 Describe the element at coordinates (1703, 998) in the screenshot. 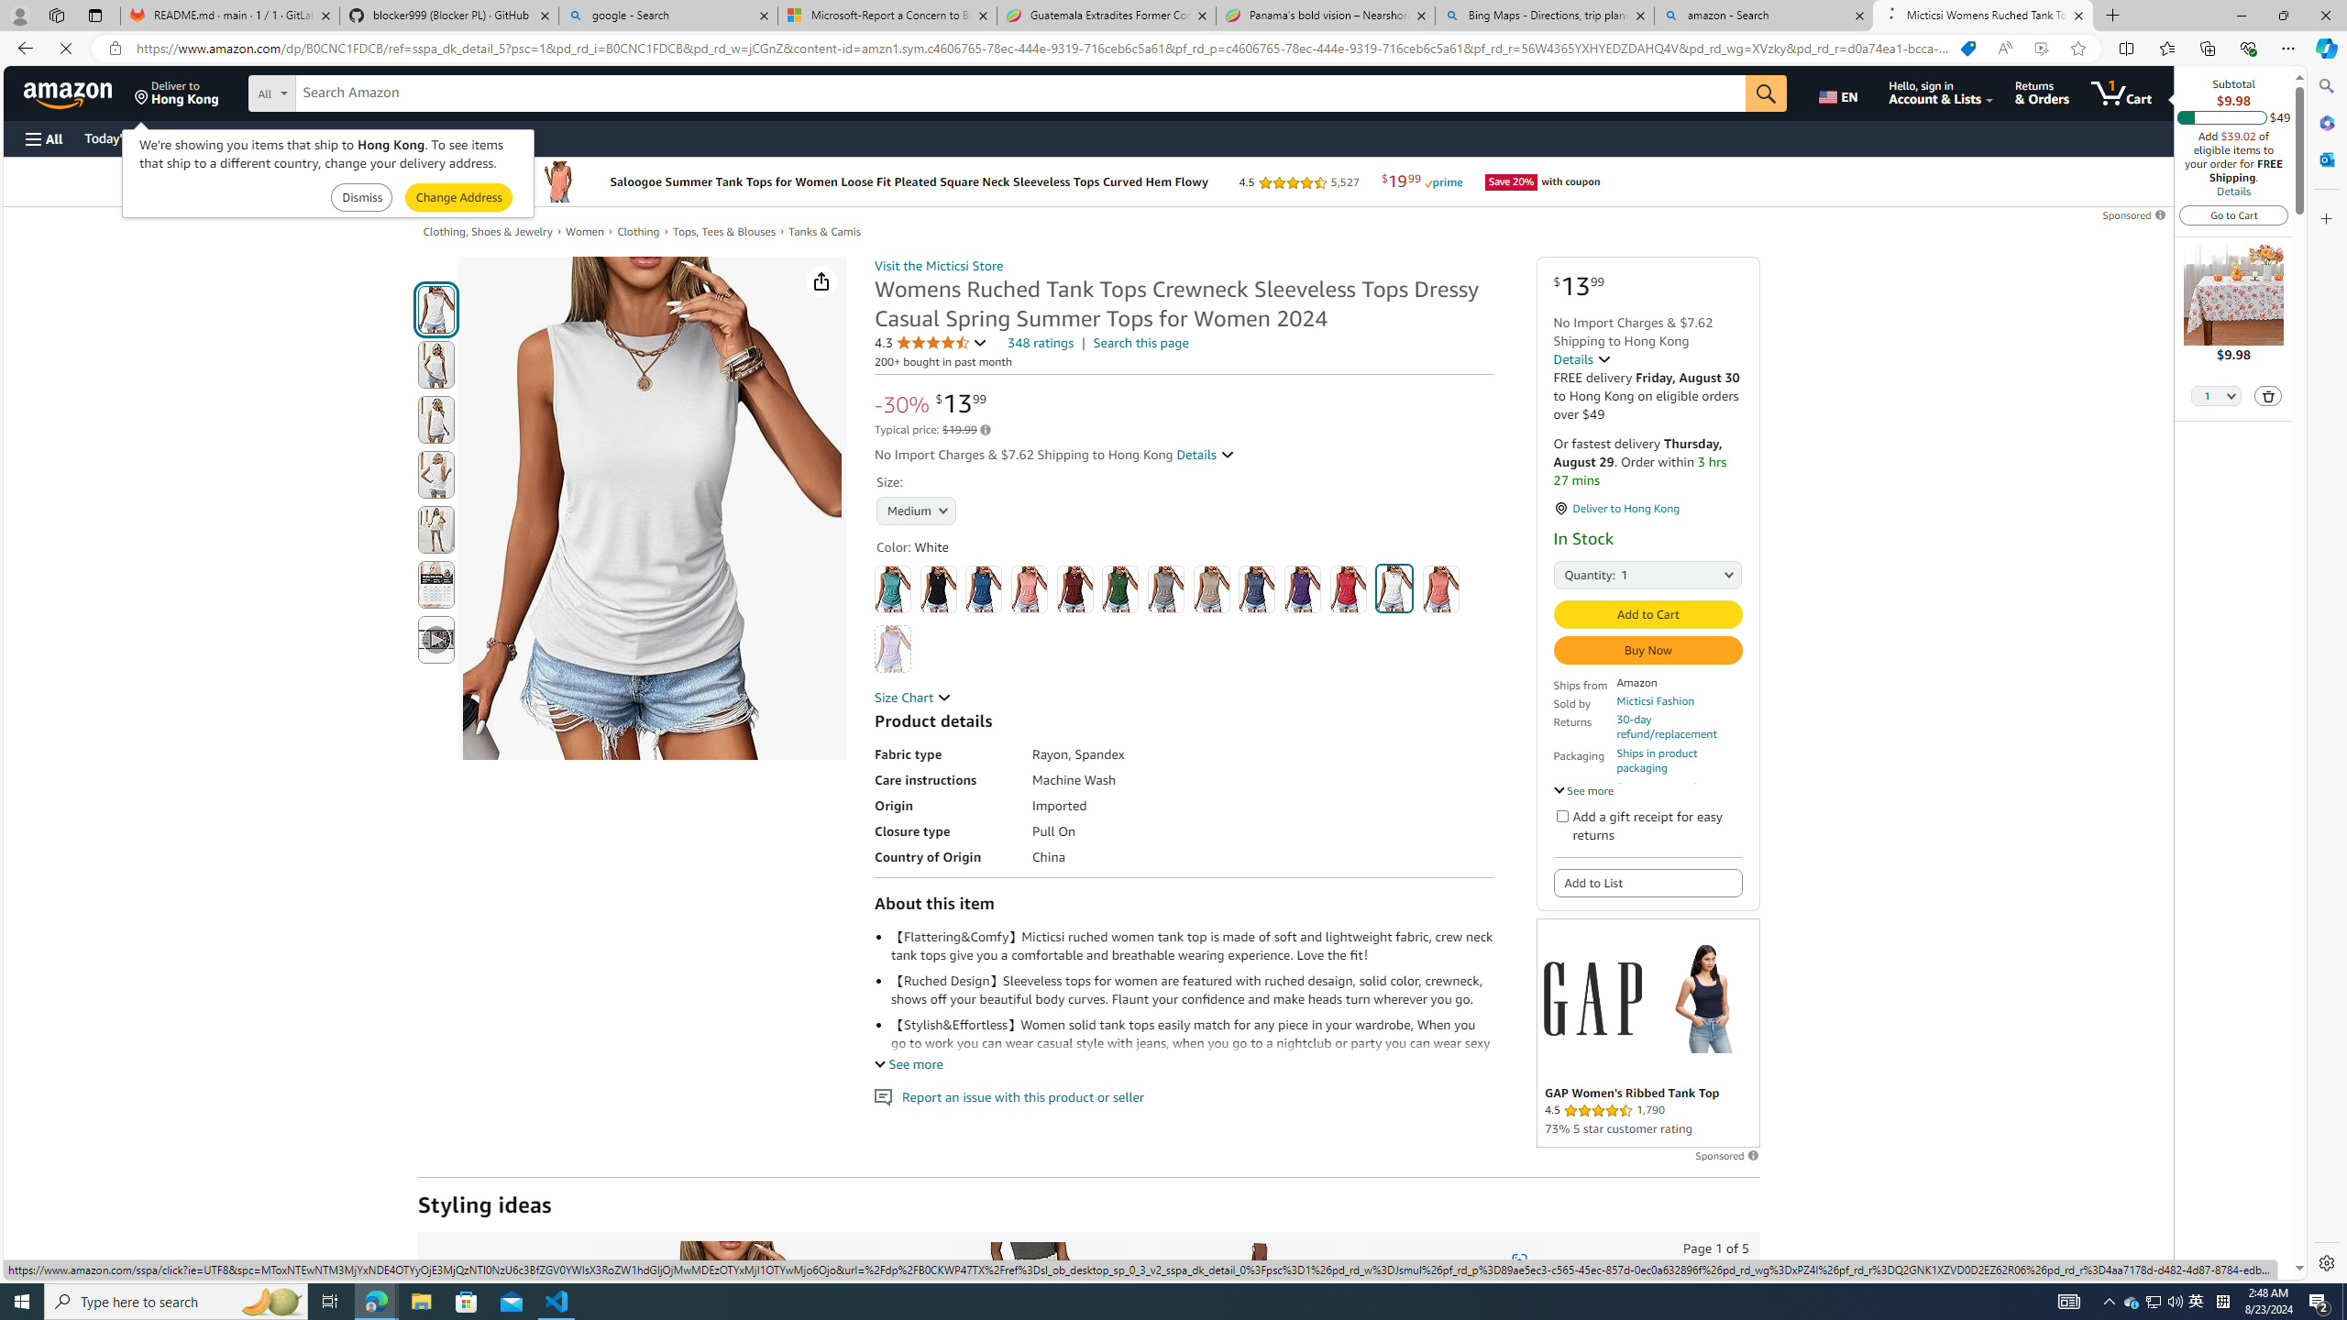

I see `GAP Women's Ribbed Tank Top` at that location.